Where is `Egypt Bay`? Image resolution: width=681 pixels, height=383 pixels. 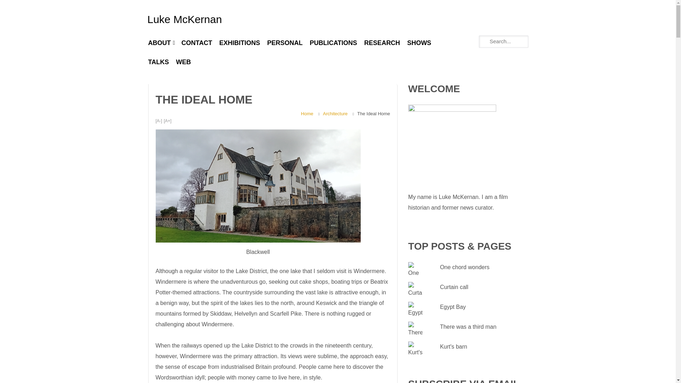 Egypt Bay is located at coordinates (453, 306).